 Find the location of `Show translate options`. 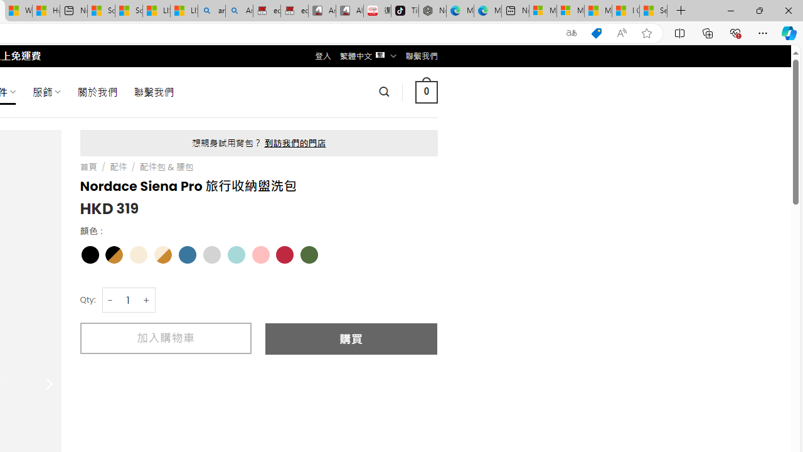

Show translate options is located at coordinates (571, 33).